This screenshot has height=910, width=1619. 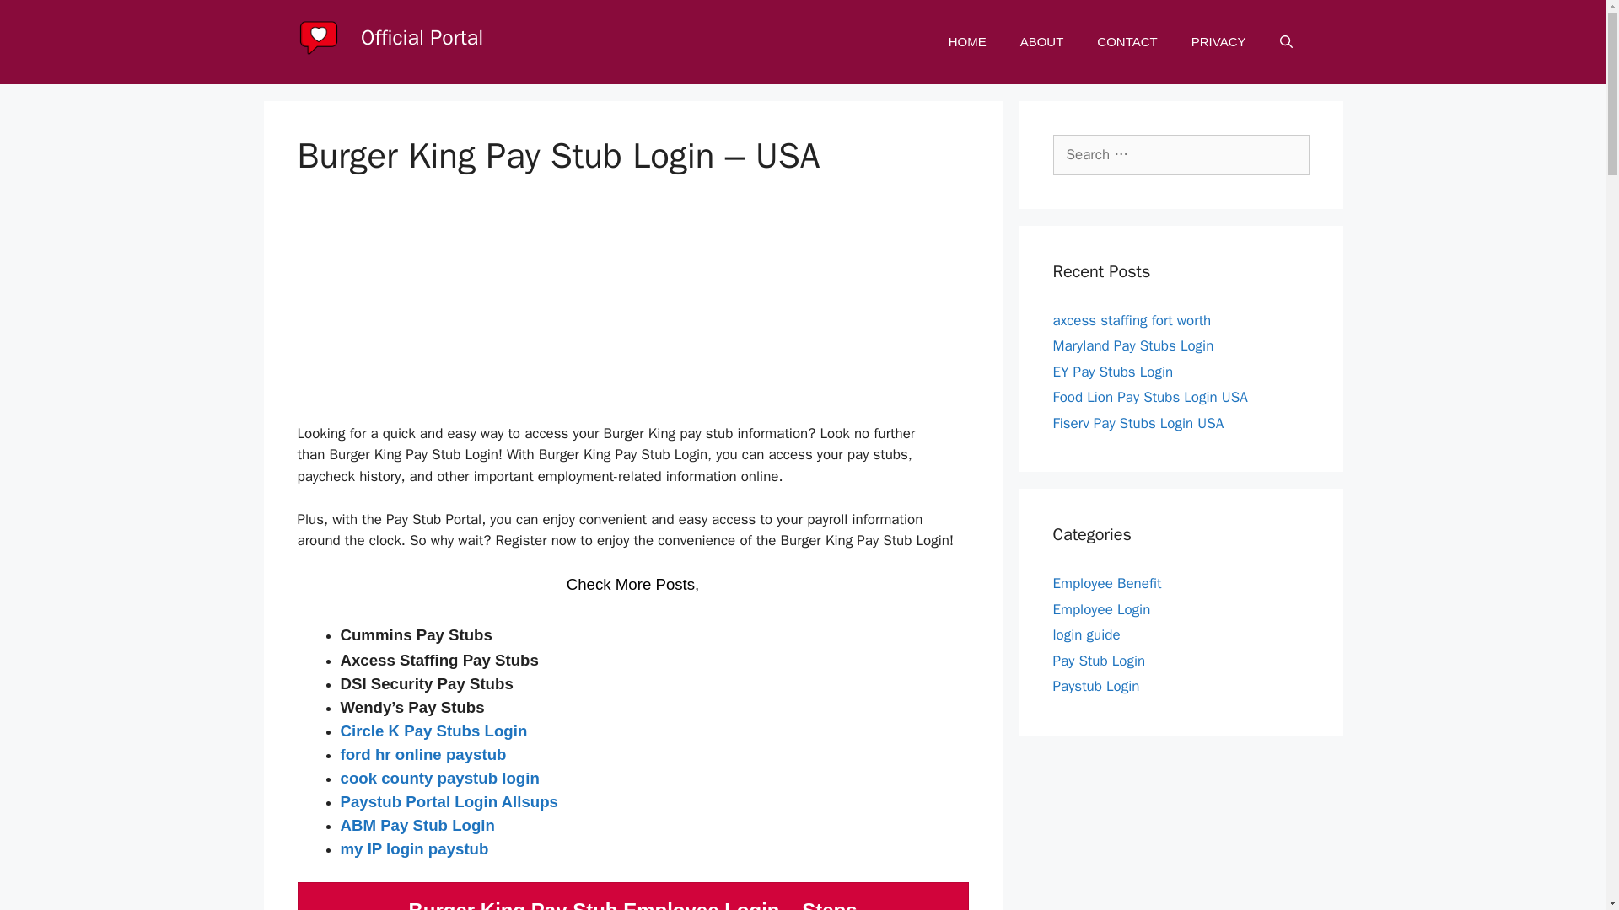 I want to click on Paystub Login, so click(x=1096, y=686).